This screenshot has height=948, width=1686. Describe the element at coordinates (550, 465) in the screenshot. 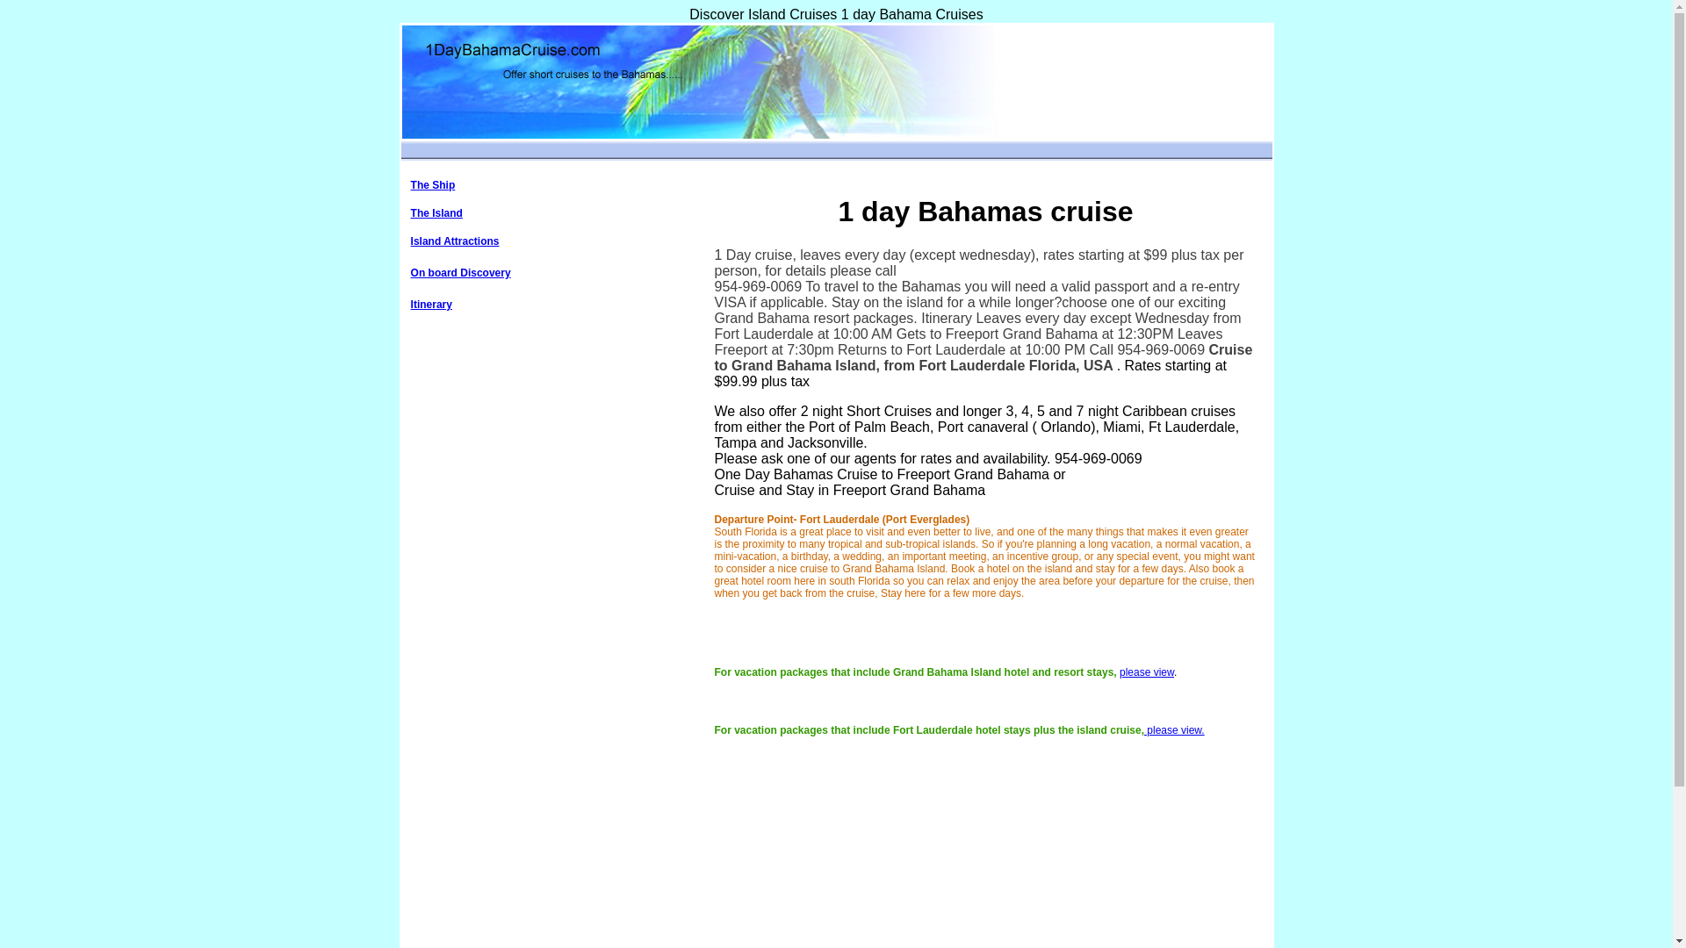

I see `Advertisement` at that location.